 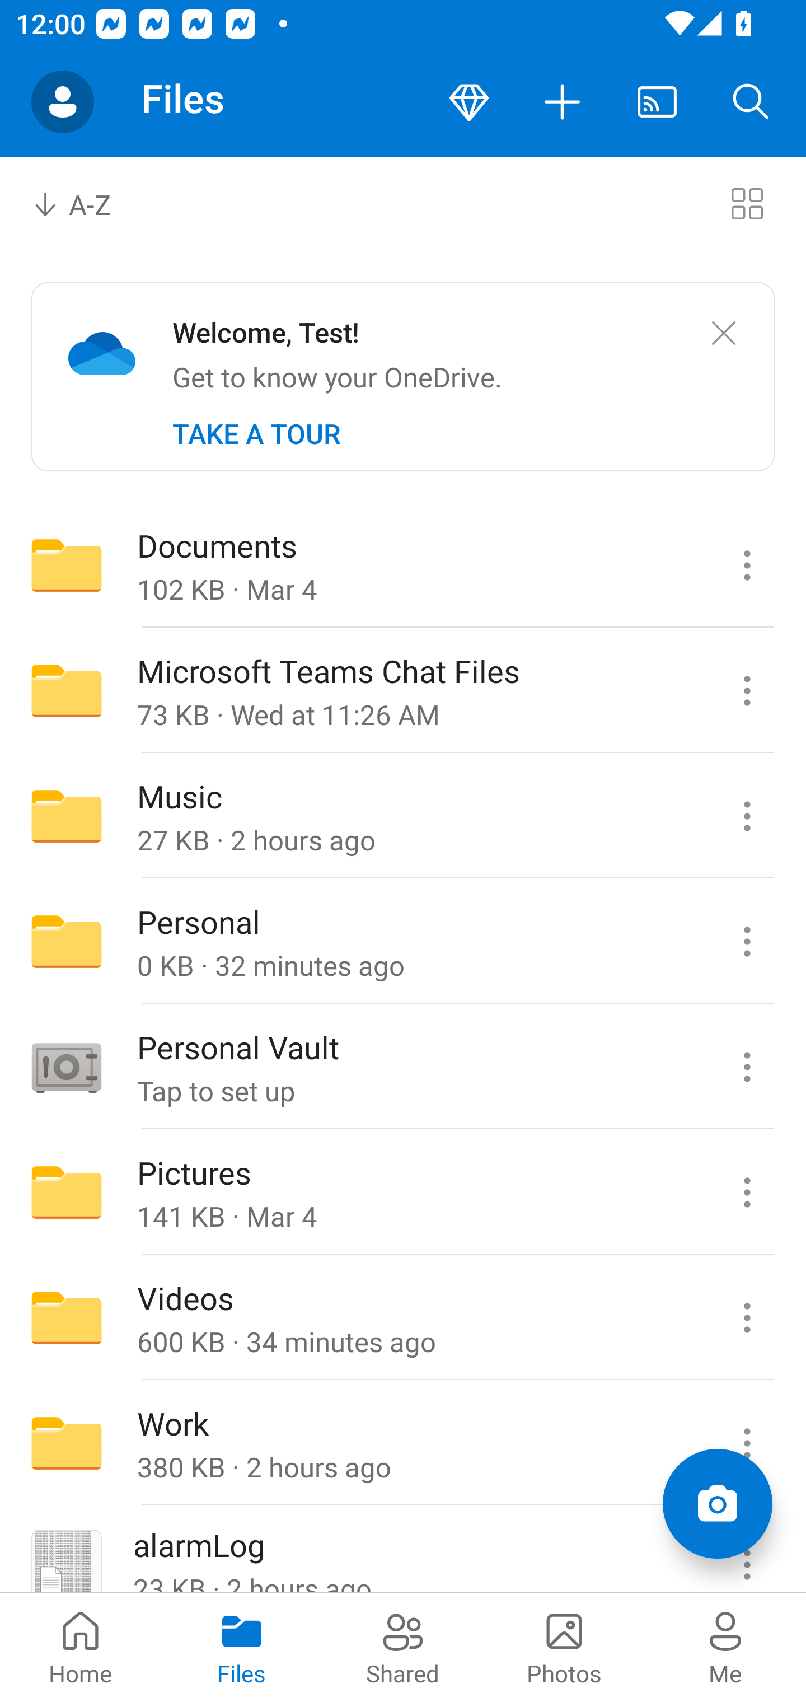 What do you see at coordinates (747, 1067) in the screenshot?
I see `Personal Vault commands` at bounding box center [747, 1067].